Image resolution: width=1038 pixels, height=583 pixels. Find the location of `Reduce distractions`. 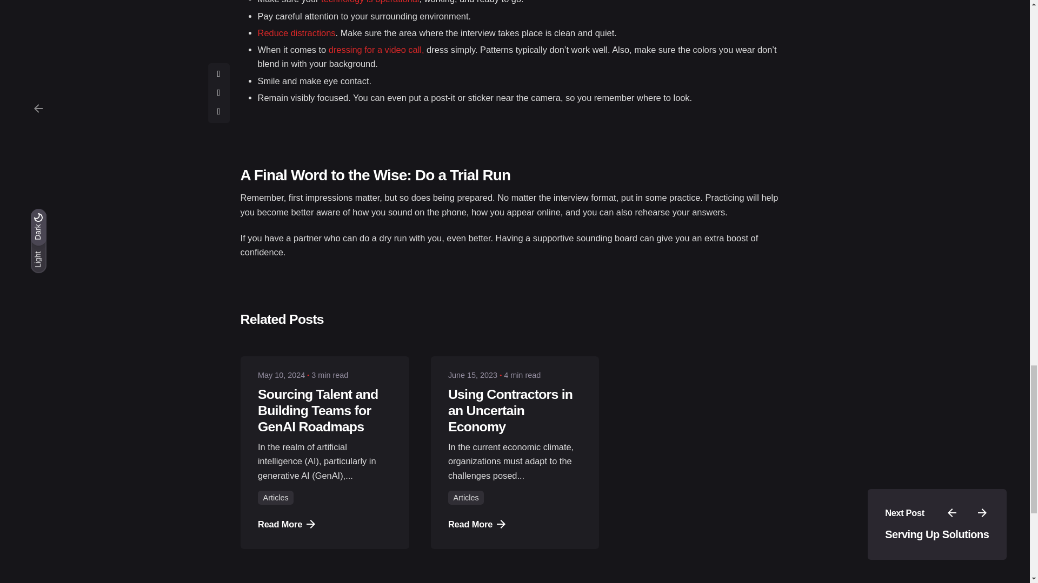

Reduce distractions is located at coordinates (296, 32).